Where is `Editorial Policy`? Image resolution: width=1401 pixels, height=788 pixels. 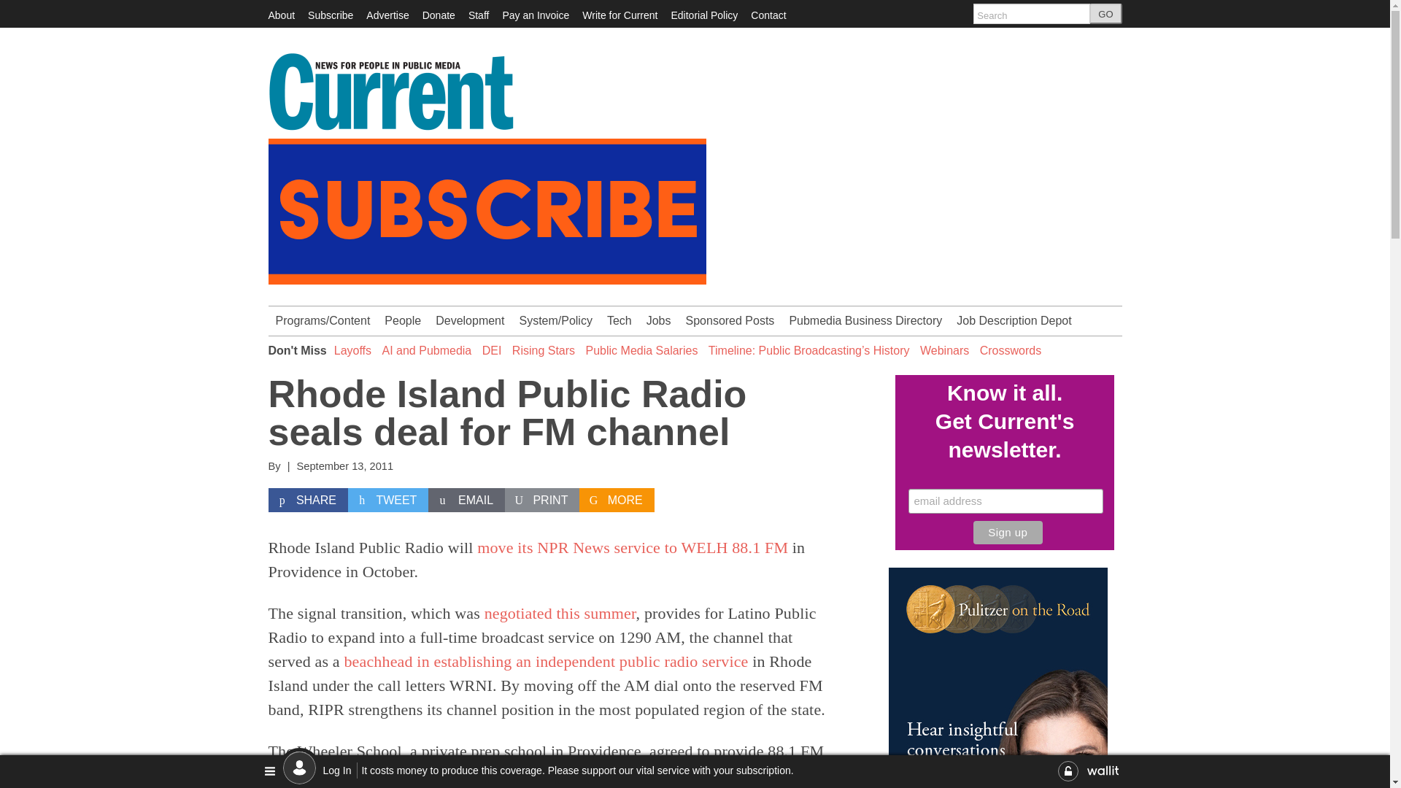
Editorial Policy is located at coordinates (704, 15).